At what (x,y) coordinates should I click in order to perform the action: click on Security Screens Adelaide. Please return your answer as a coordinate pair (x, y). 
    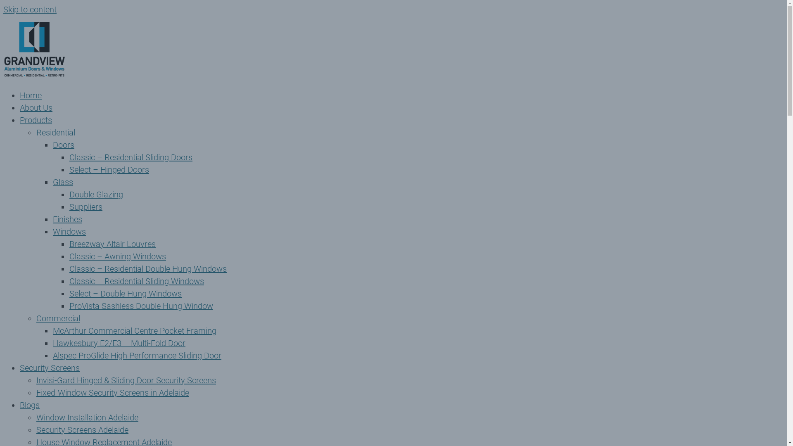
    Looking at the image, I should click on (83, 430).